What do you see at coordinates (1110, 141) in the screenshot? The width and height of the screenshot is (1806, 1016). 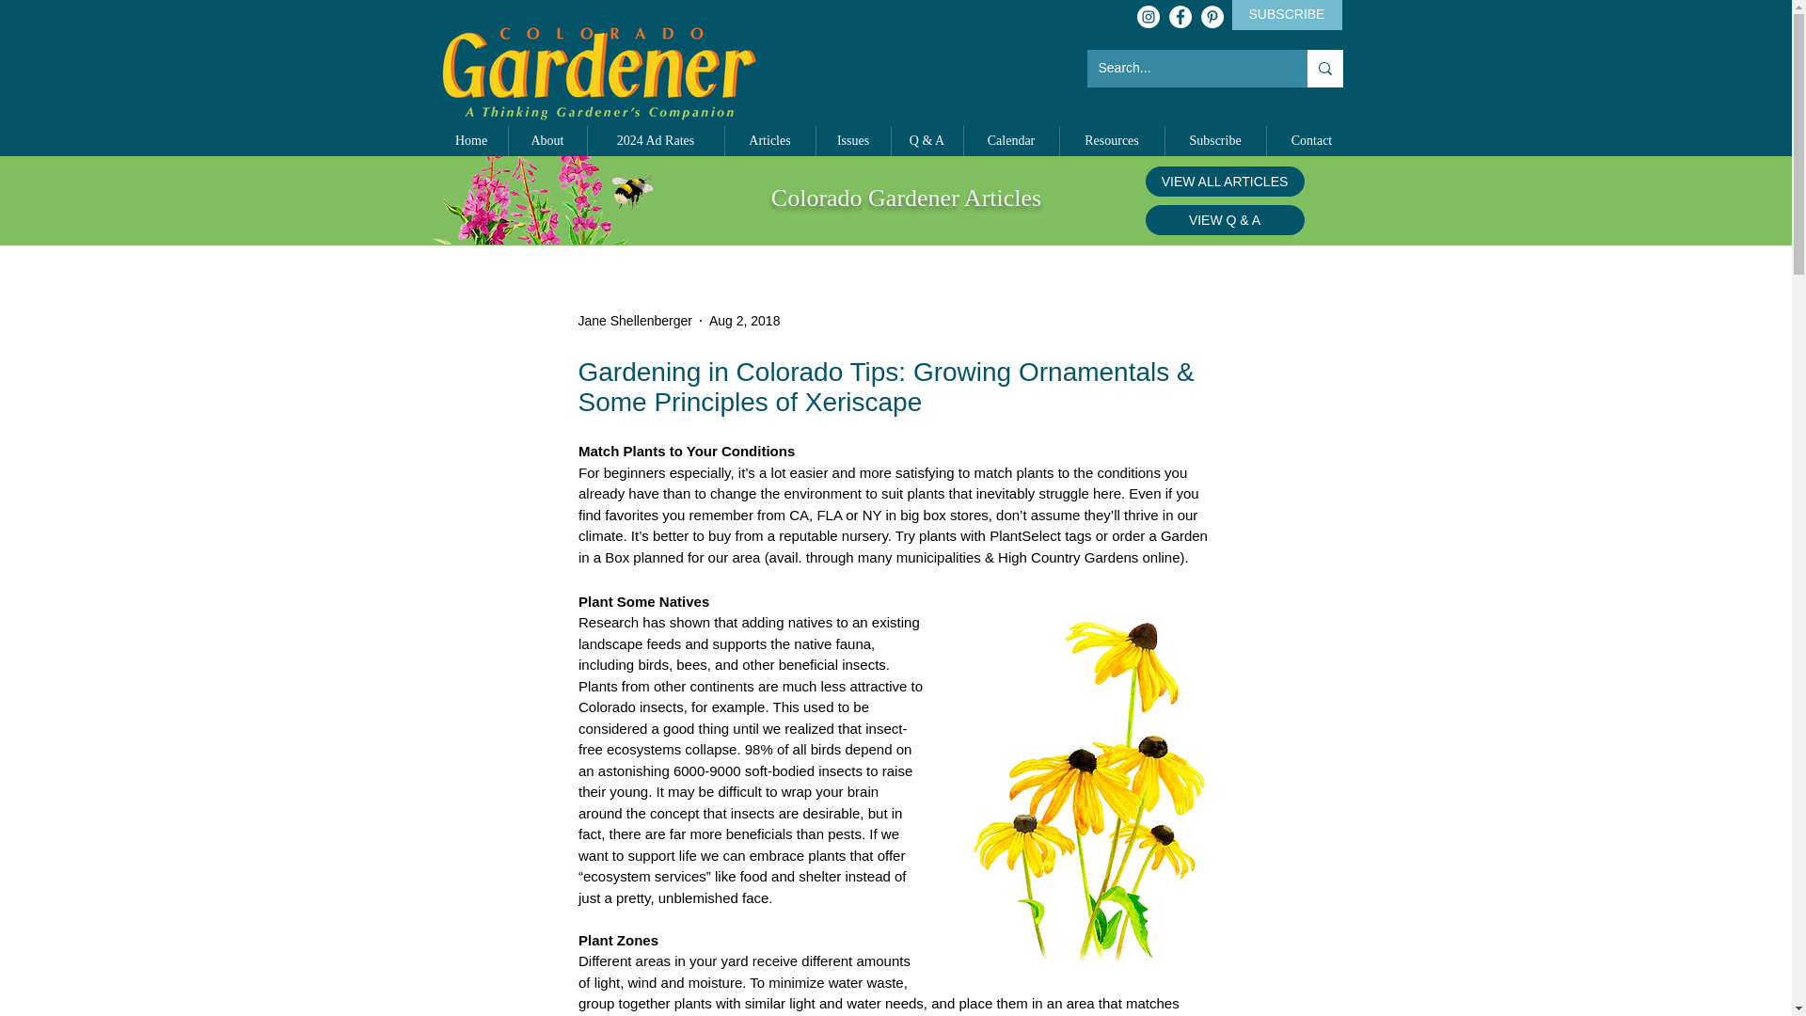 I see `Resources` at bounding box center [1110, 141].